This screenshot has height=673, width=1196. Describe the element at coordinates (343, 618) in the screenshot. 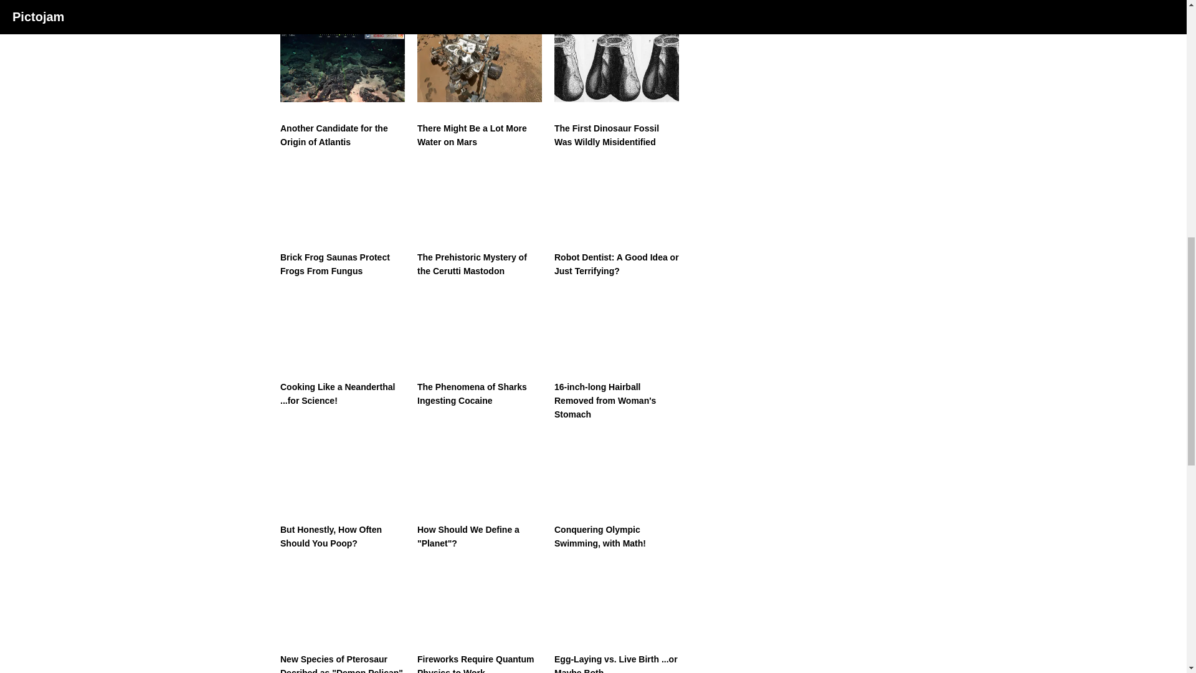

I see ` New Species of Pterosaur Decribed as "Demon Pelican"` at that location.